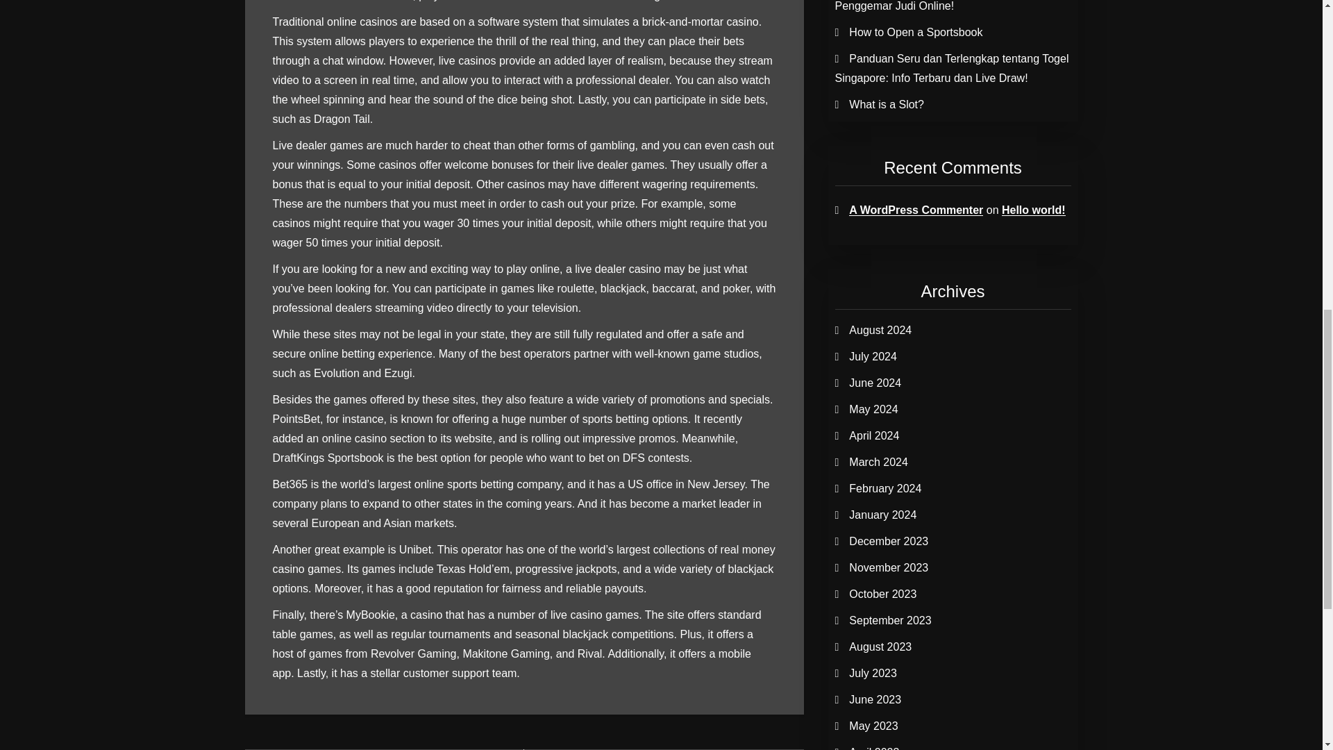 Image resolution: width=1333 pixels, height=750 pixels. What do you see at coordinates (885, 488) in the screenshot?
I see `February 2024` at bounding box center [885, 488].